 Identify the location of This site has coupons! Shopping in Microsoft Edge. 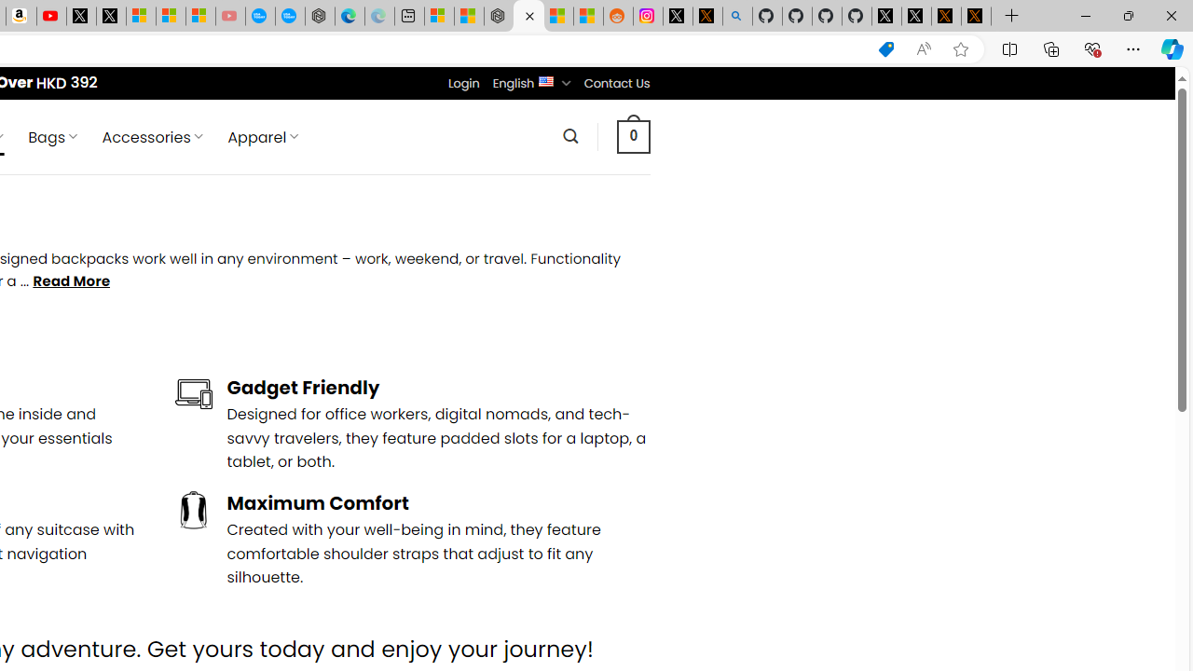
(885, 49).